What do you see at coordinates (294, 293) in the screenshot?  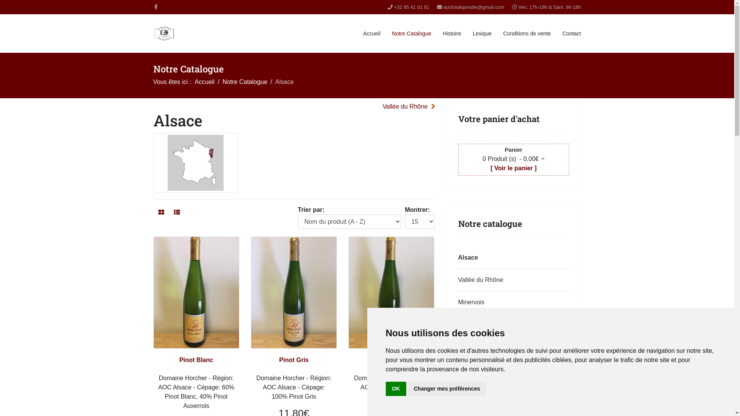 I see `Pinot Gris` at bounding box center [294, 293].